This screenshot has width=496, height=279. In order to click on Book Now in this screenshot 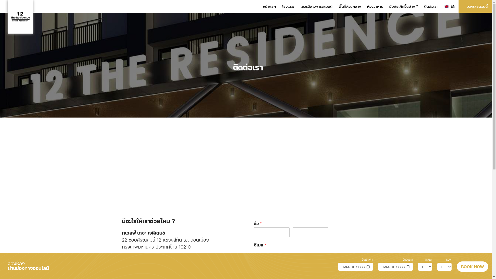, I will do `click(472, 267)`.